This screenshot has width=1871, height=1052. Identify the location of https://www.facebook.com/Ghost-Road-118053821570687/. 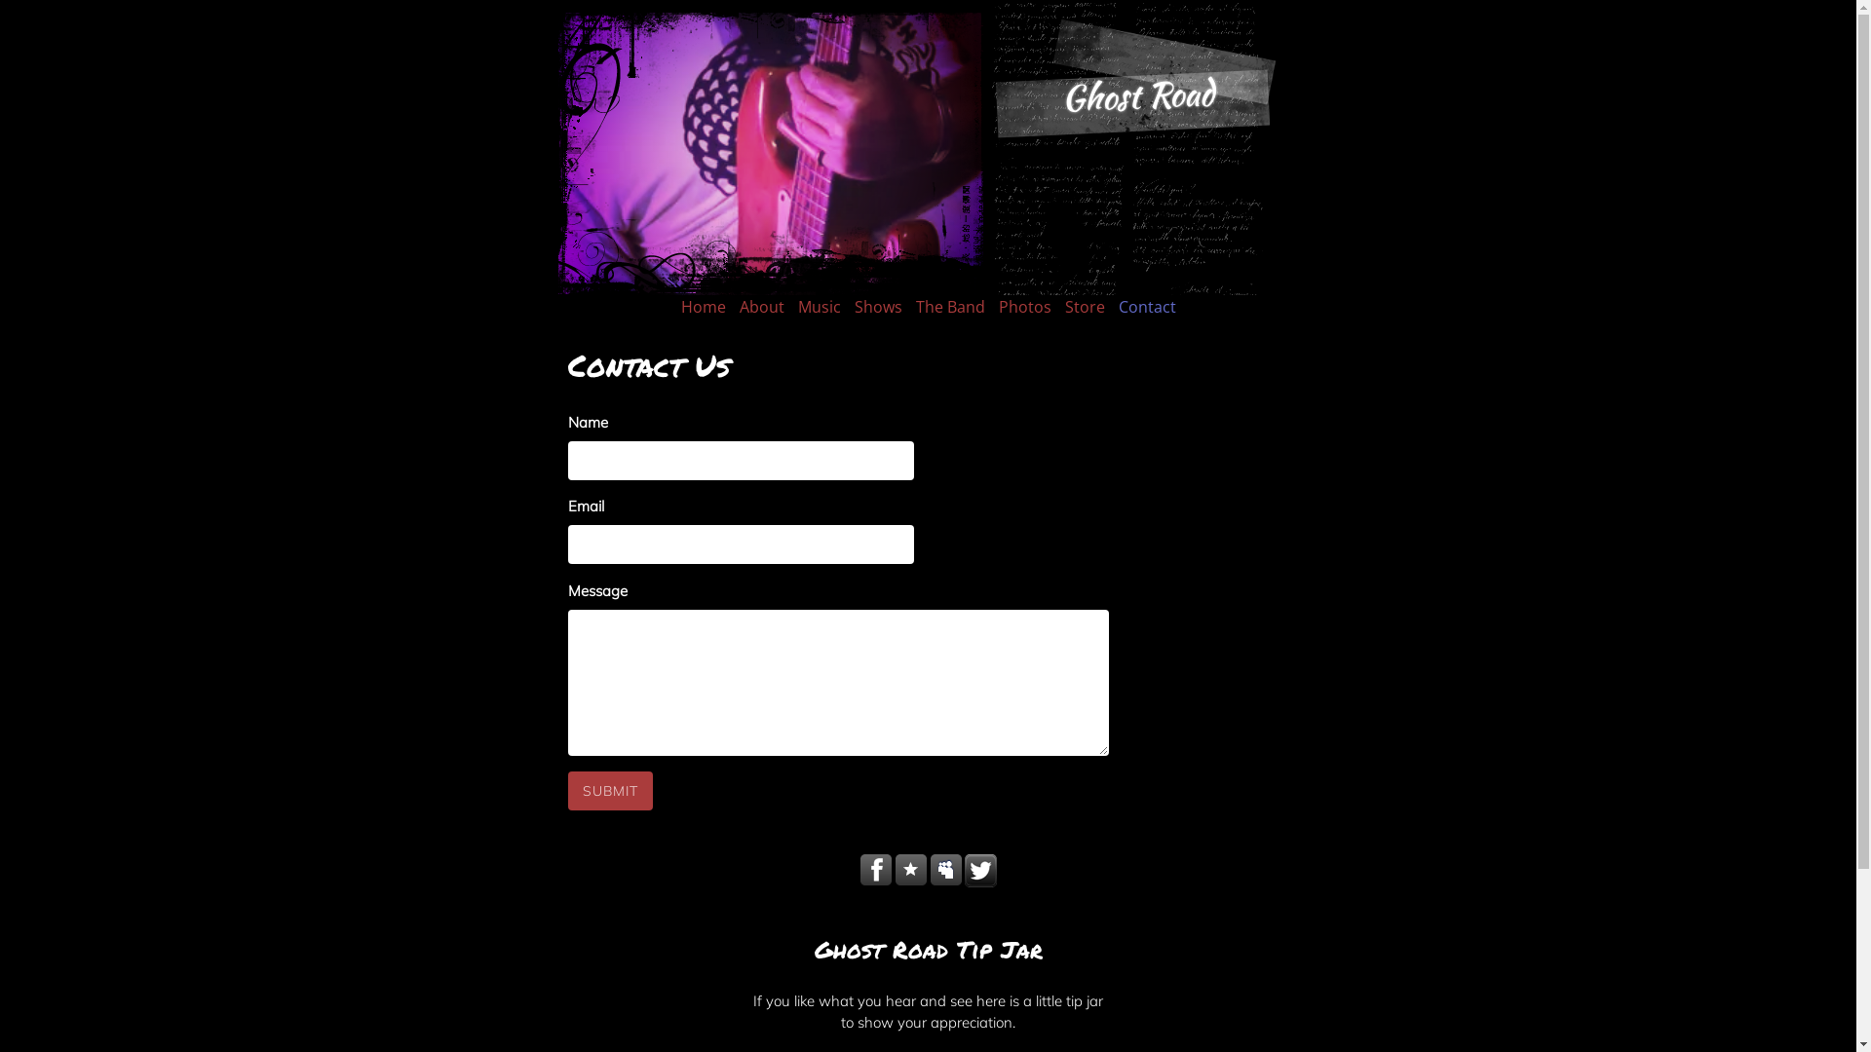
(875, 871).